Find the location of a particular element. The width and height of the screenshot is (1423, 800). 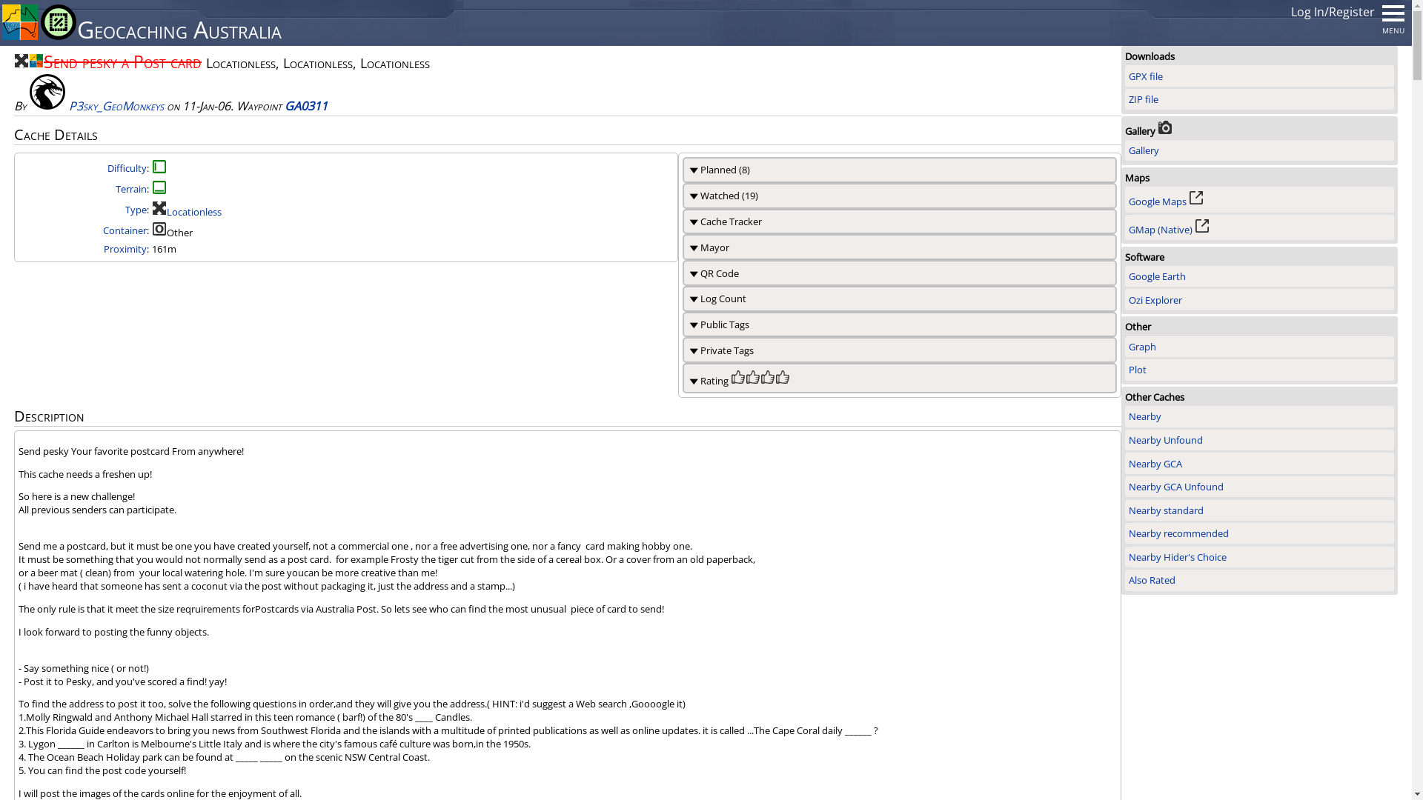

Watched (19) is located at coordinates (900, 196).